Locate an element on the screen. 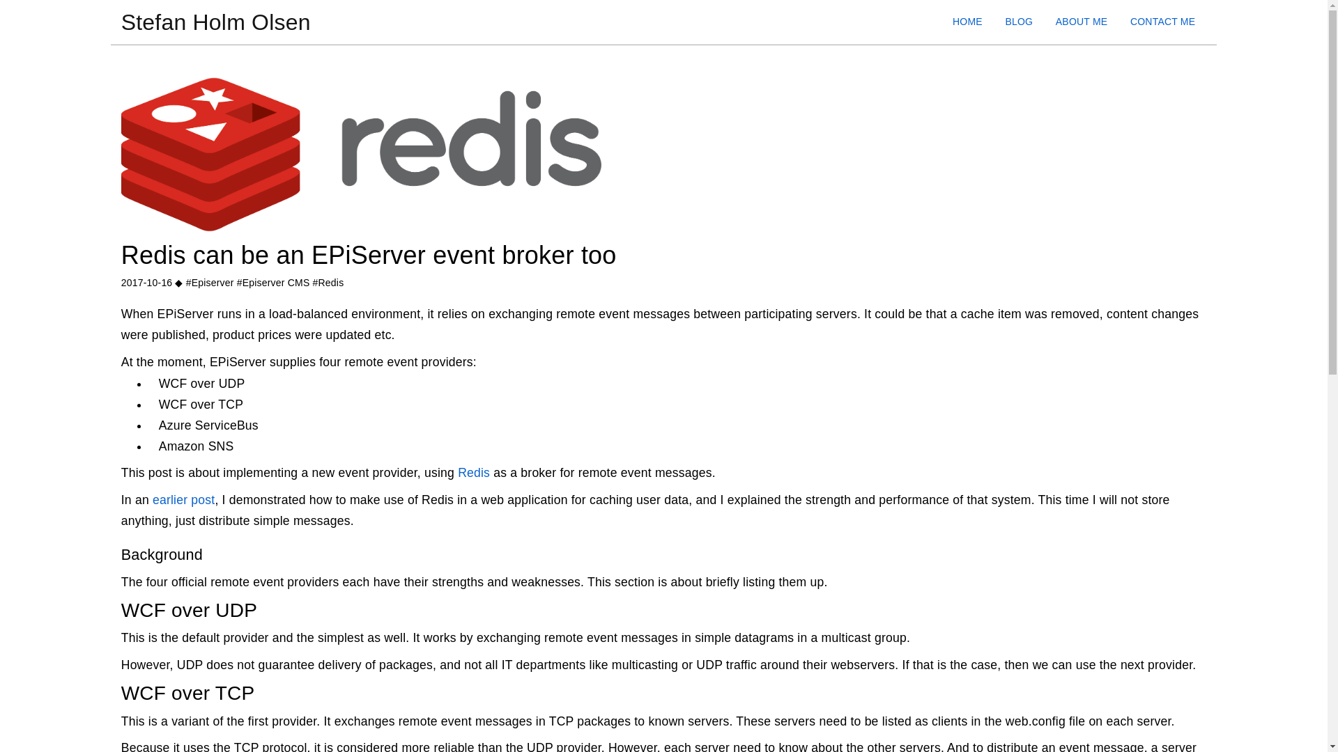 The width and height of the screenshot is (1338, 752). ABOUT ME is located at coordinates (1082, 21).